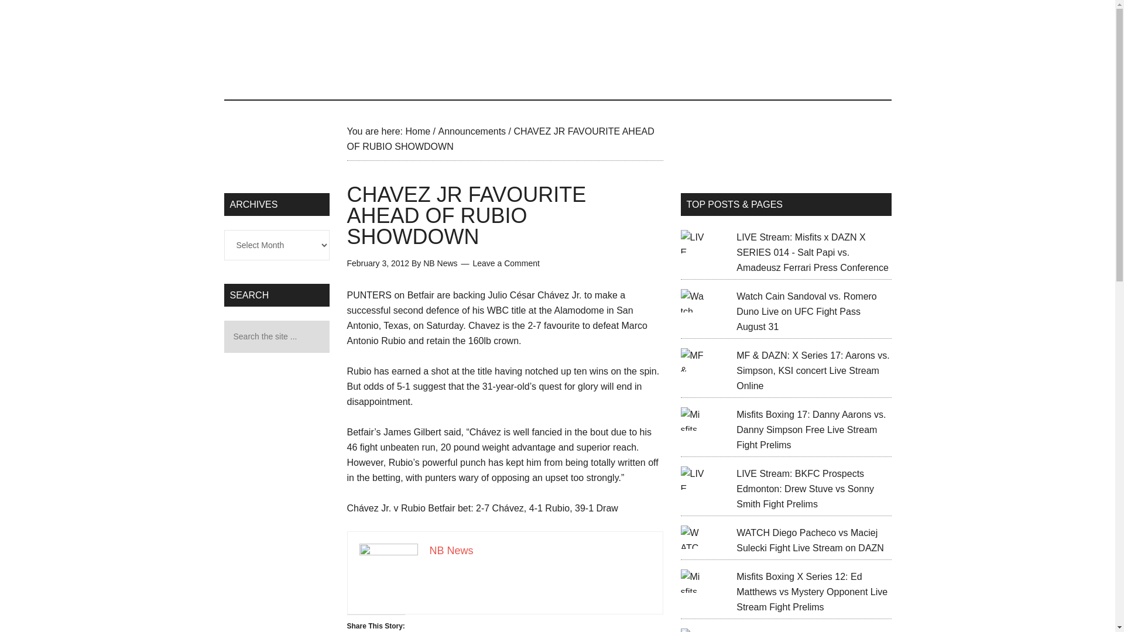 The height and width of the screenshot is (632, 1124). I want to click on Home, so click(417, 131).